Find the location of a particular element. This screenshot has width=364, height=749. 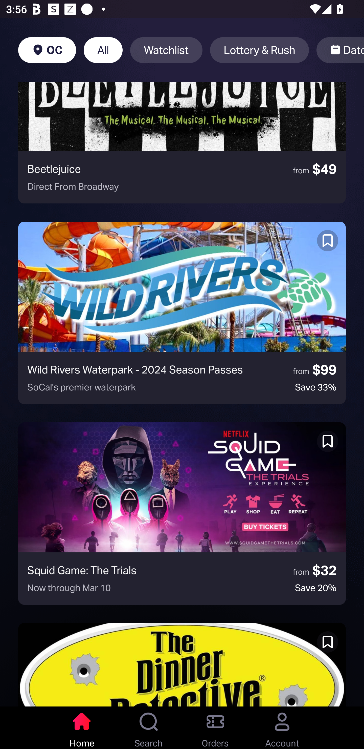

Orders is located at coordinates (215, 728).